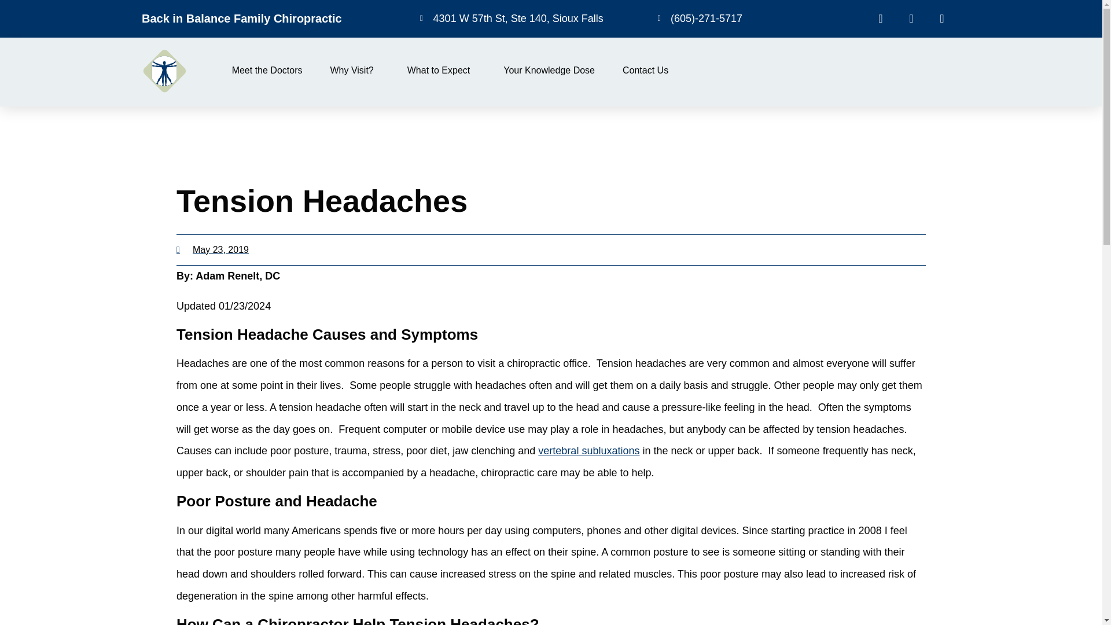  Describe the element at coordinates (442, 71) in the screenshot. I see `What to Expect` at that location.